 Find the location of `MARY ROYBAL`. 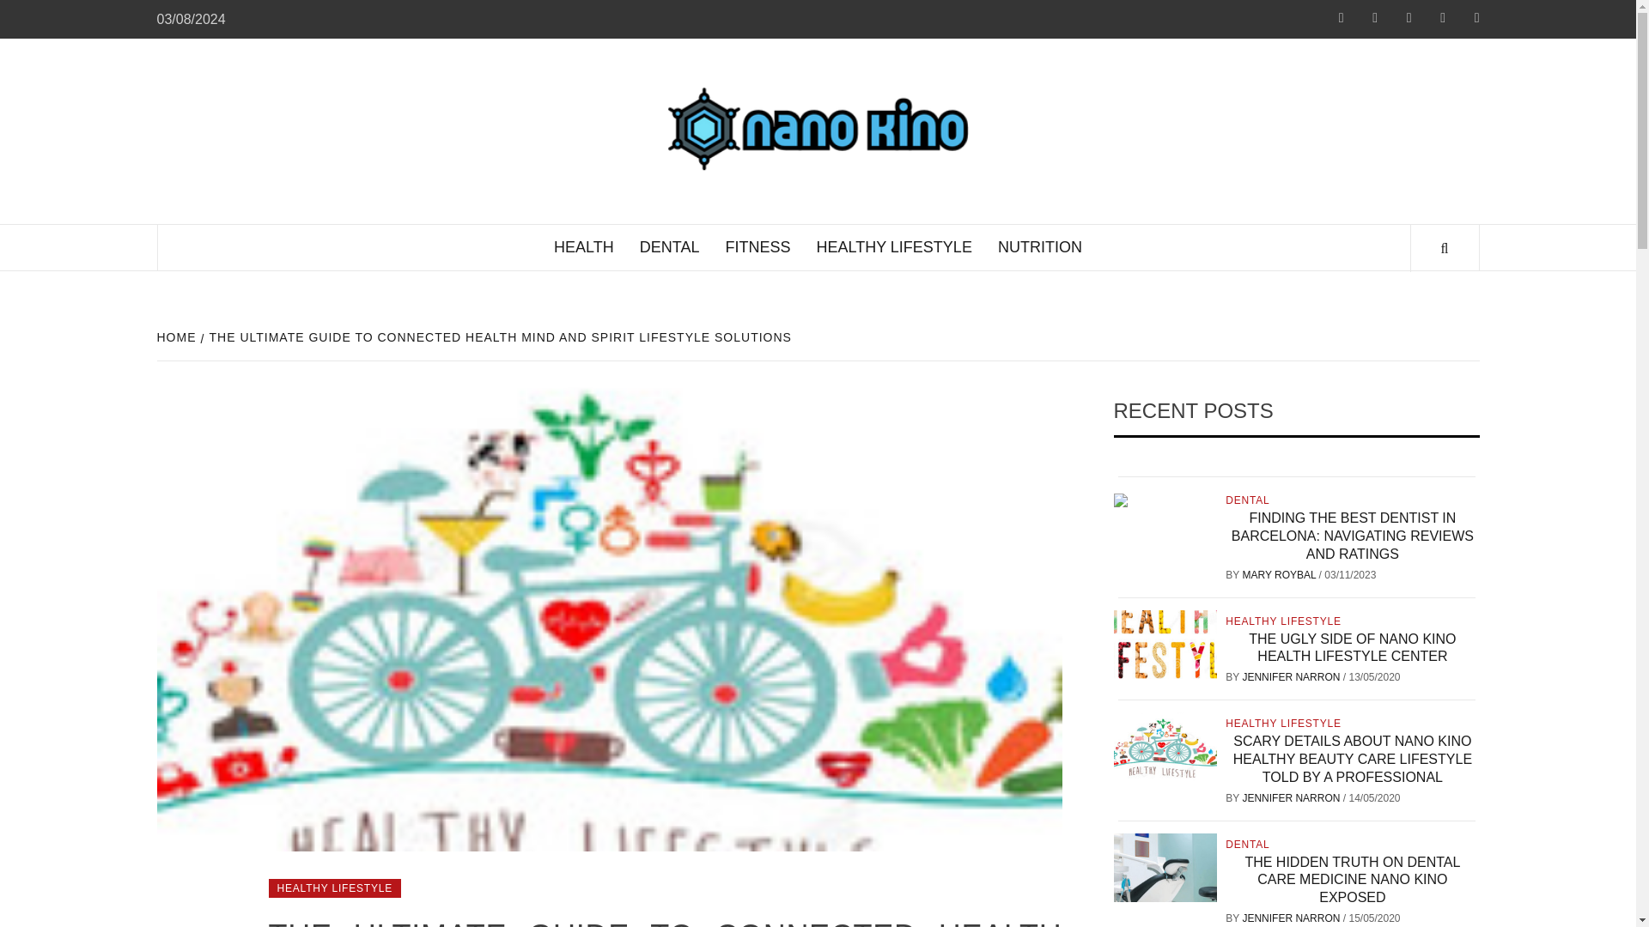

MARY ROYBAL is located at coordinates (1280, 575).